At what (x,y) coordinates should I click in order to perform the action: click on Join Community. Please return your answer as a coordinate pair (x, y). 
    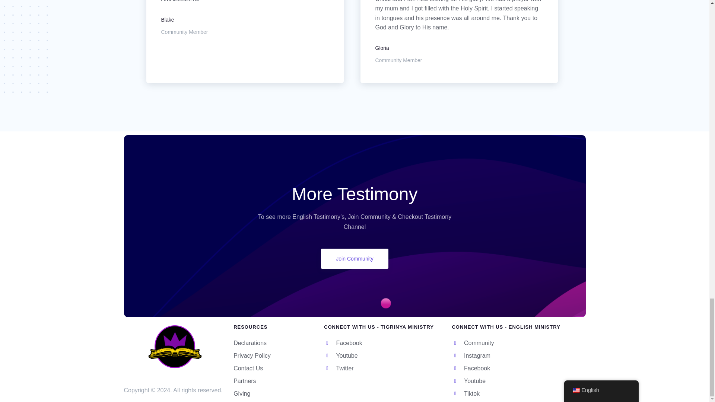
    Looking at the image, I should click on (355, 259).